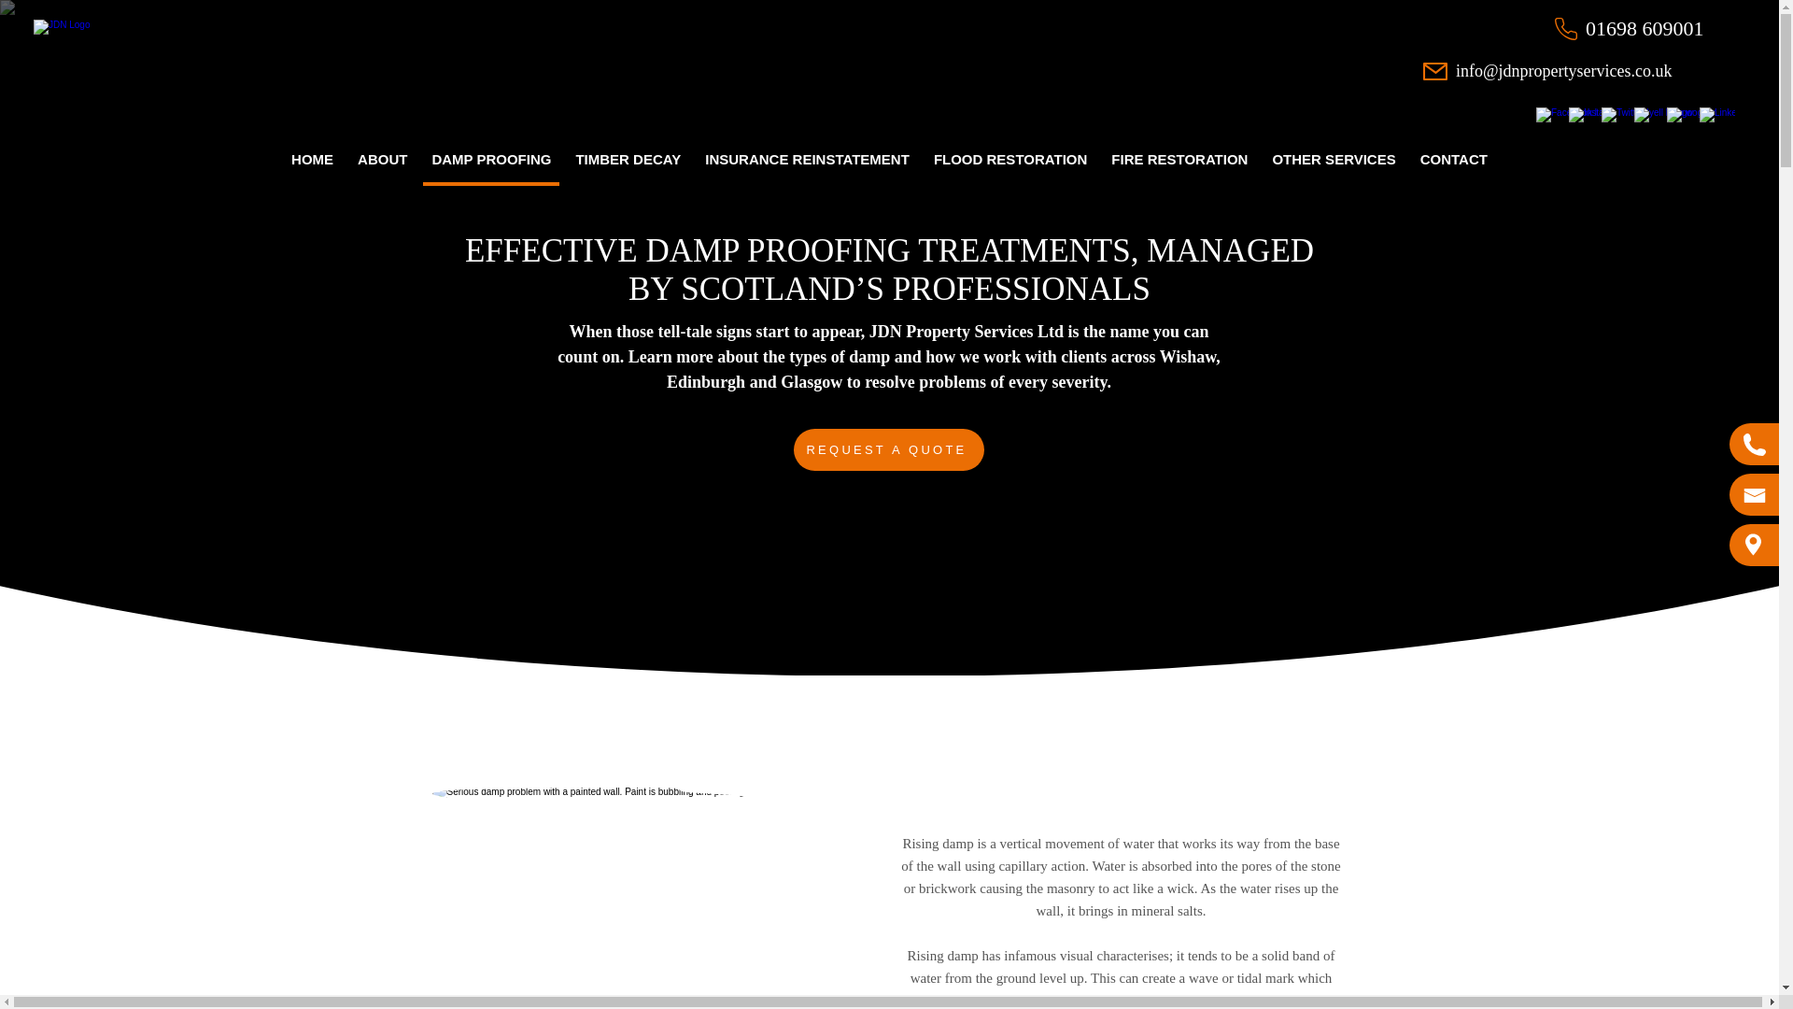 This screenshot has height=1009, width=1793. I want to click on ABOUT, so click(383, 161).